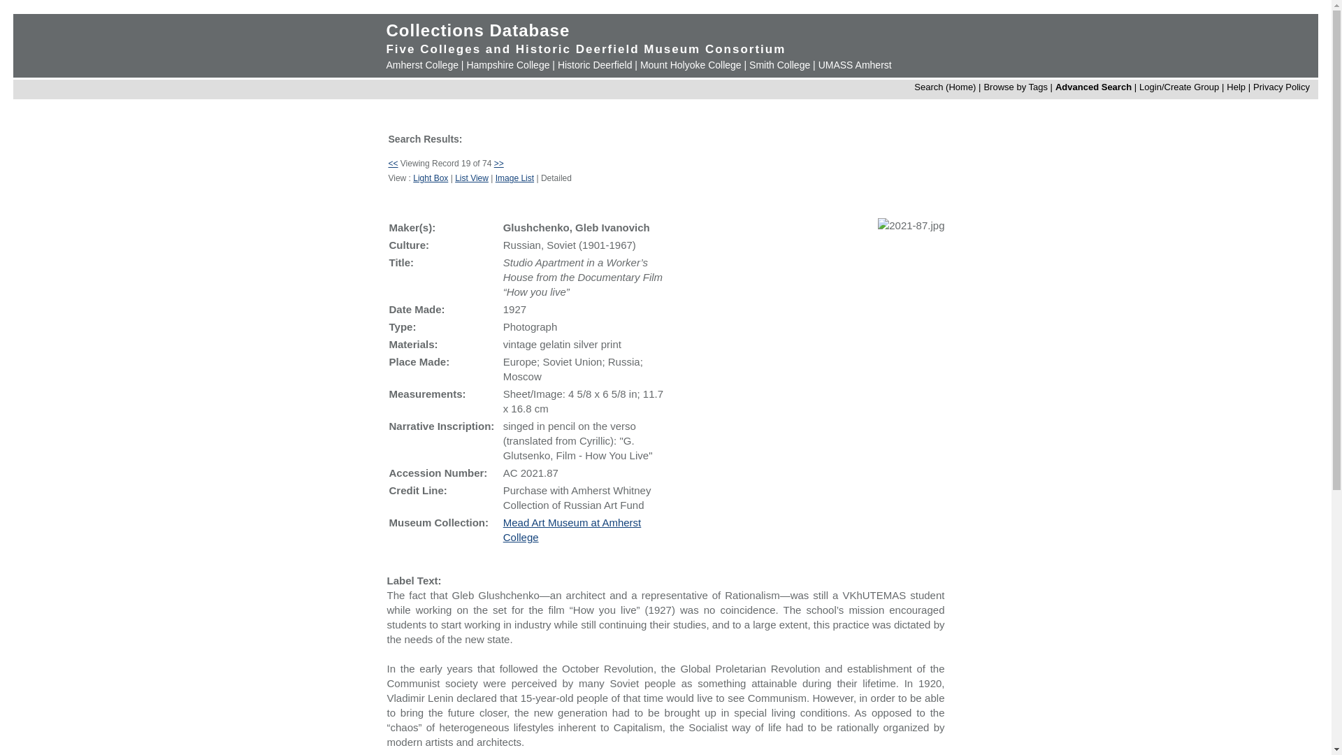 This screenshot has width=1342, height=755. I want to click on Image List, so click(514, 178).